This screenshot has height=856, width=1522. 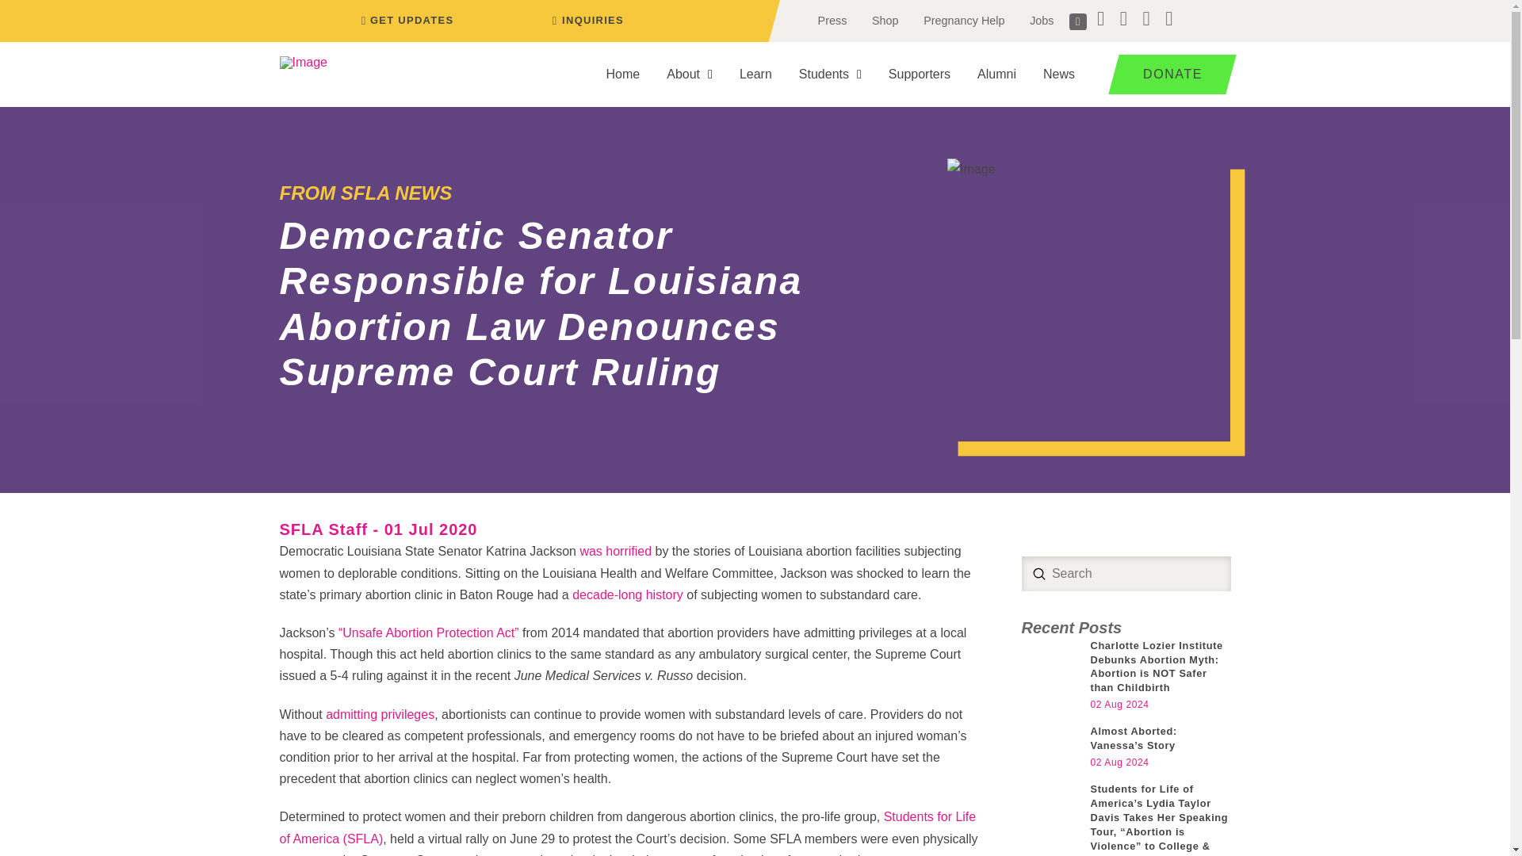 I want to click on was horrified, so click(x=615, y=551).